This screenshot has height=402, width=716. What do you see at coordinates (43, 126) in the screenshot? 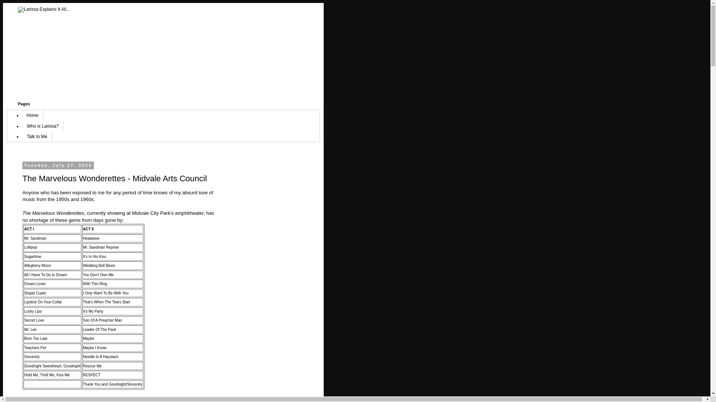
I see `Who is Larissa?` at bounding box center [43, 126].